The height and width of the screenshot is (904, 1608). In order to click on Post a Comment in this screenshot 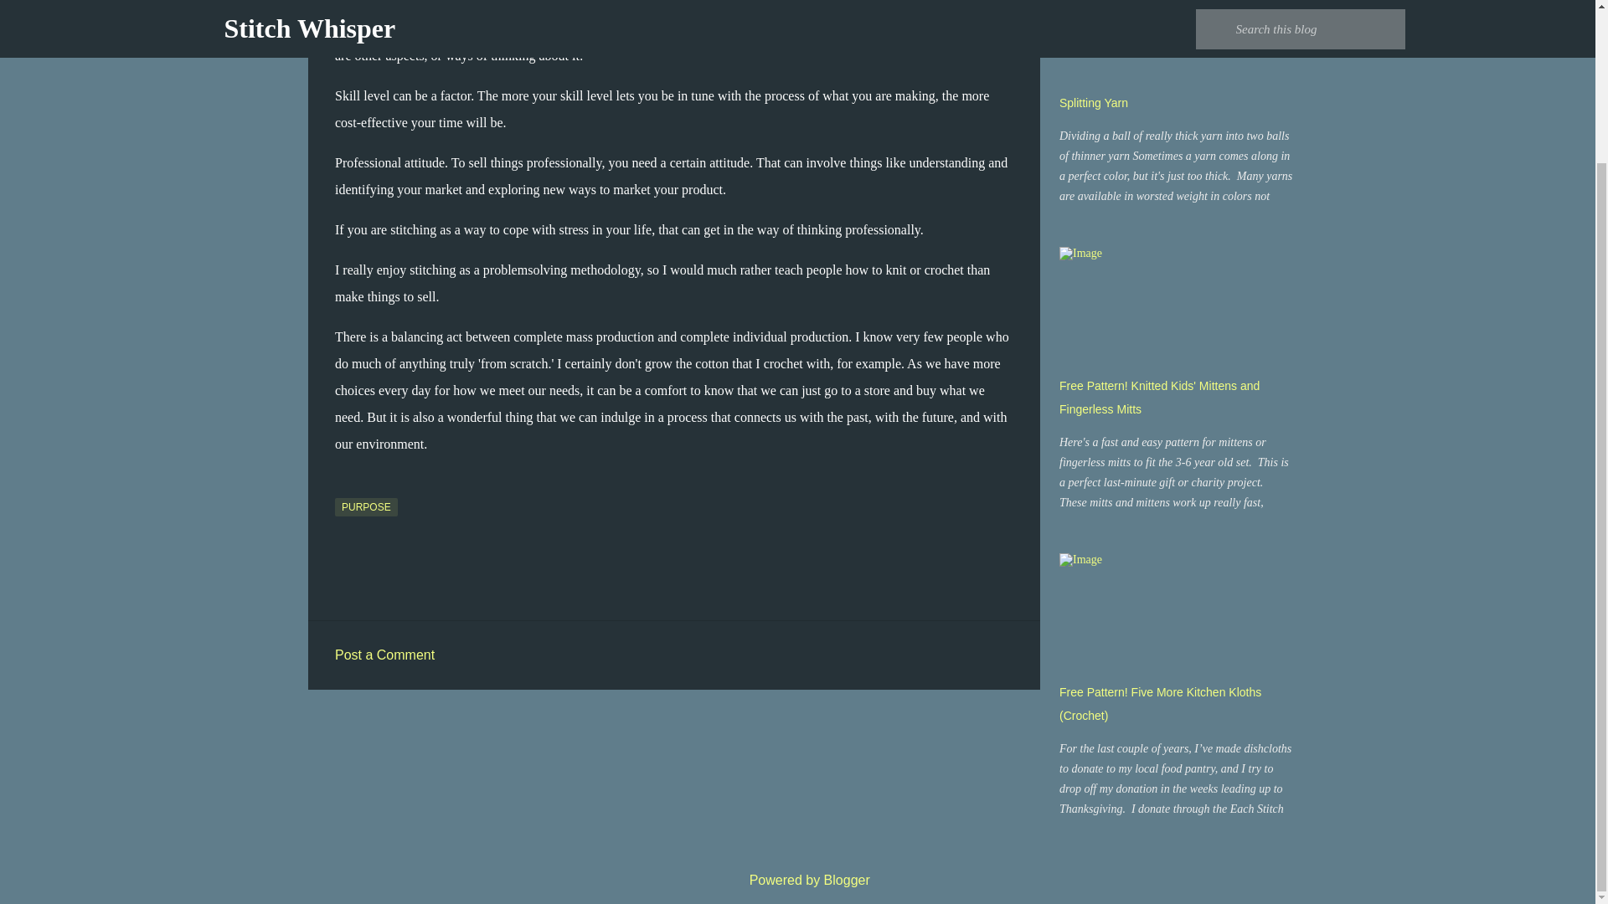, I will do `click(384, 655)`.